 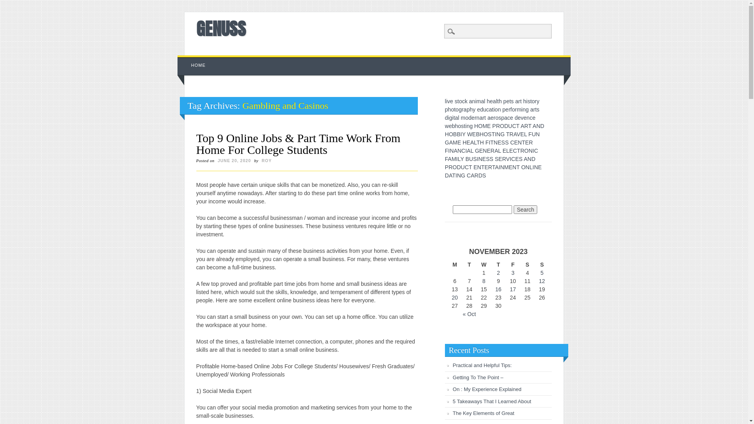 What do you see at coordinates (500, 101) in the screenshot?
I see `h` at bounding box center [500, 101].